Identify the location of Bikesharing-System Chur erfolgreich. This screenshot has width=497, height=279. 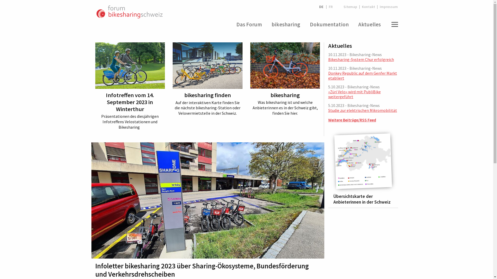
(361, 59).